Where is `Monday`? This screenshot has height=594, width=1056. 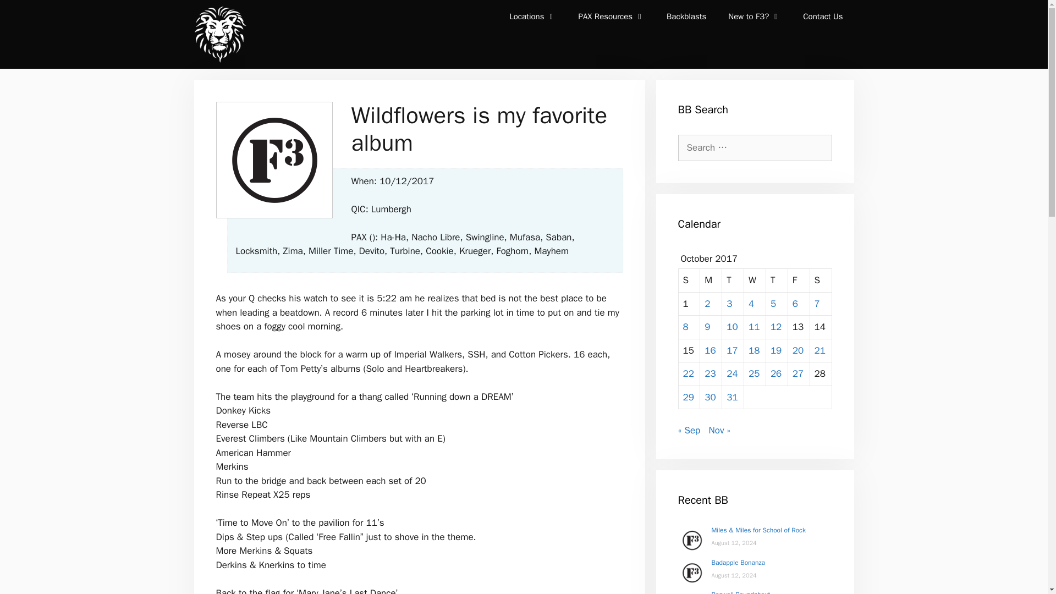 Monday is located at coordinates (711, 280).